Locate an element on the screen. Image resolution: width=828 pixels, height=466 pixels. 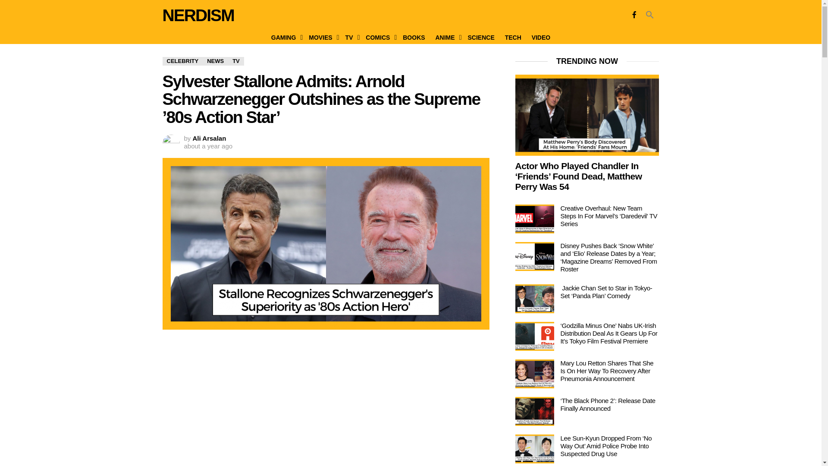
June 17, 2023, 3:39 am is located at coordinates (208, 146).